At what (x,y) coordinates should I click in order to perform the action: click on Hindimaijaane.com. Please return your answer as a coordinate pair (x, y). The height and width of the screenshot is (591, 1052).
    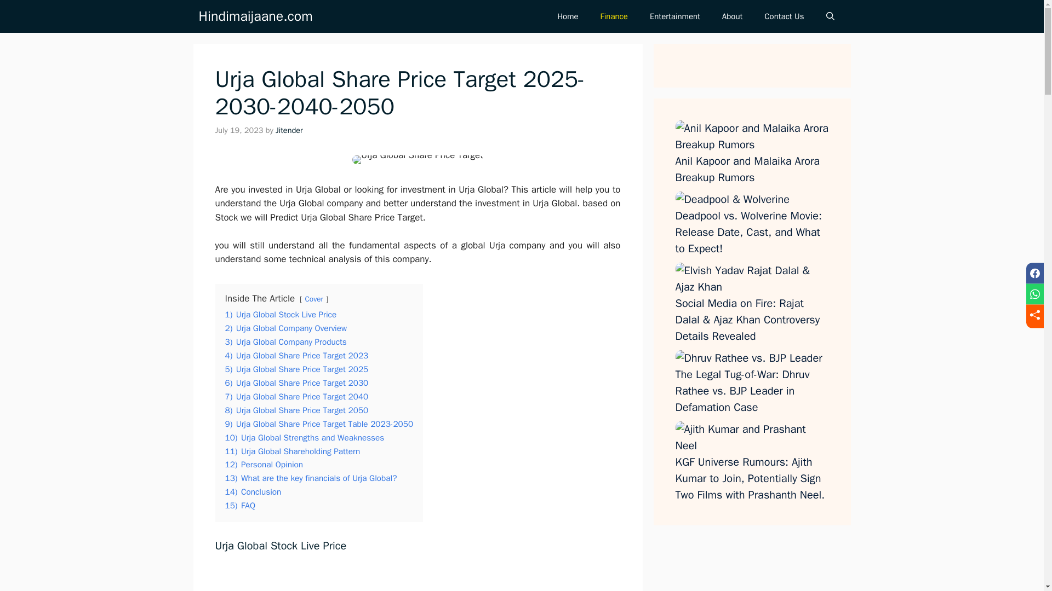
    Looking at the image, I should click on (255, 16).